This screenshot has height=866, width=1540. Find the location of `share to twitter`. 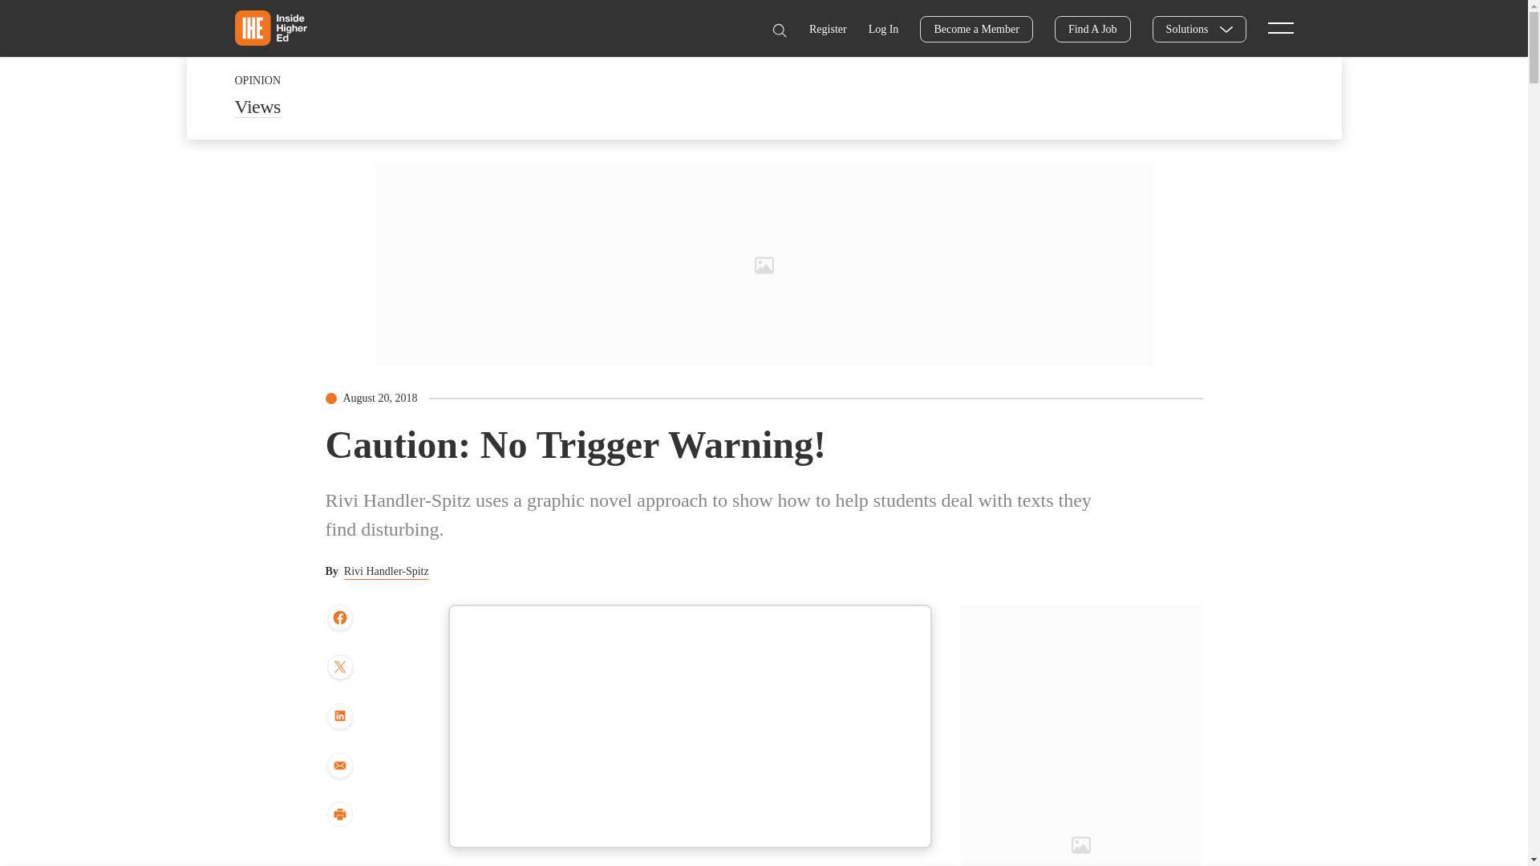

share to twitter is located at coordinates (339, 669).